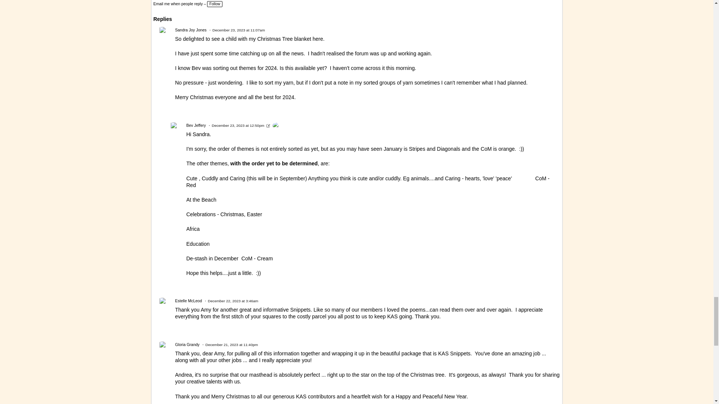  I want to click on Edited, December 23, 2023 at 12:52pm, so click(268, 126).